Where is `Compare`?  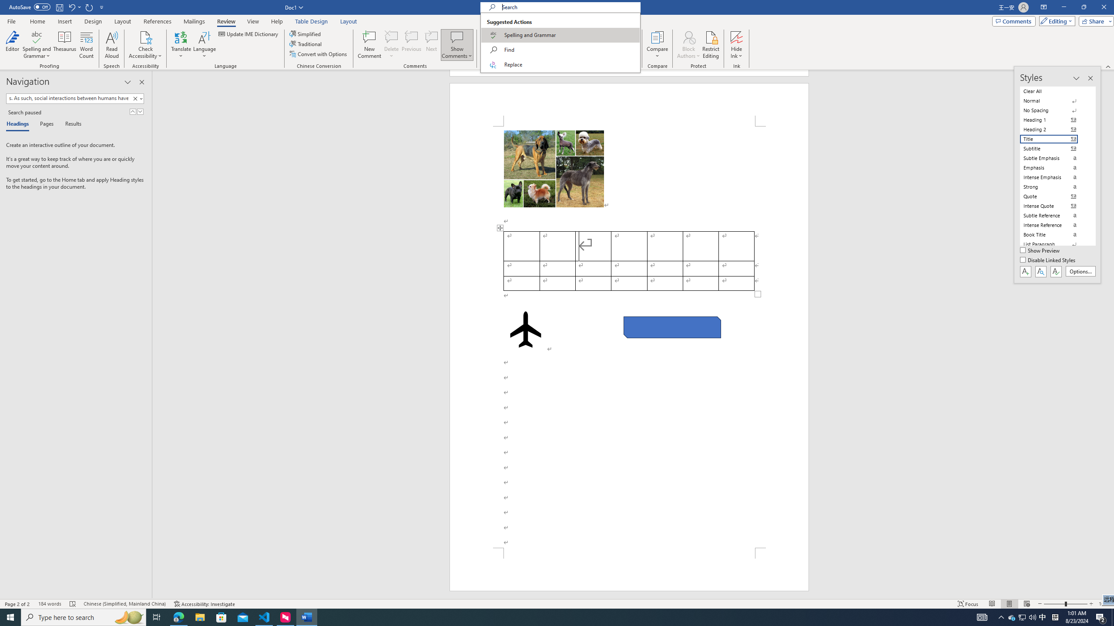
Compare is located at coordinates (658, 45).